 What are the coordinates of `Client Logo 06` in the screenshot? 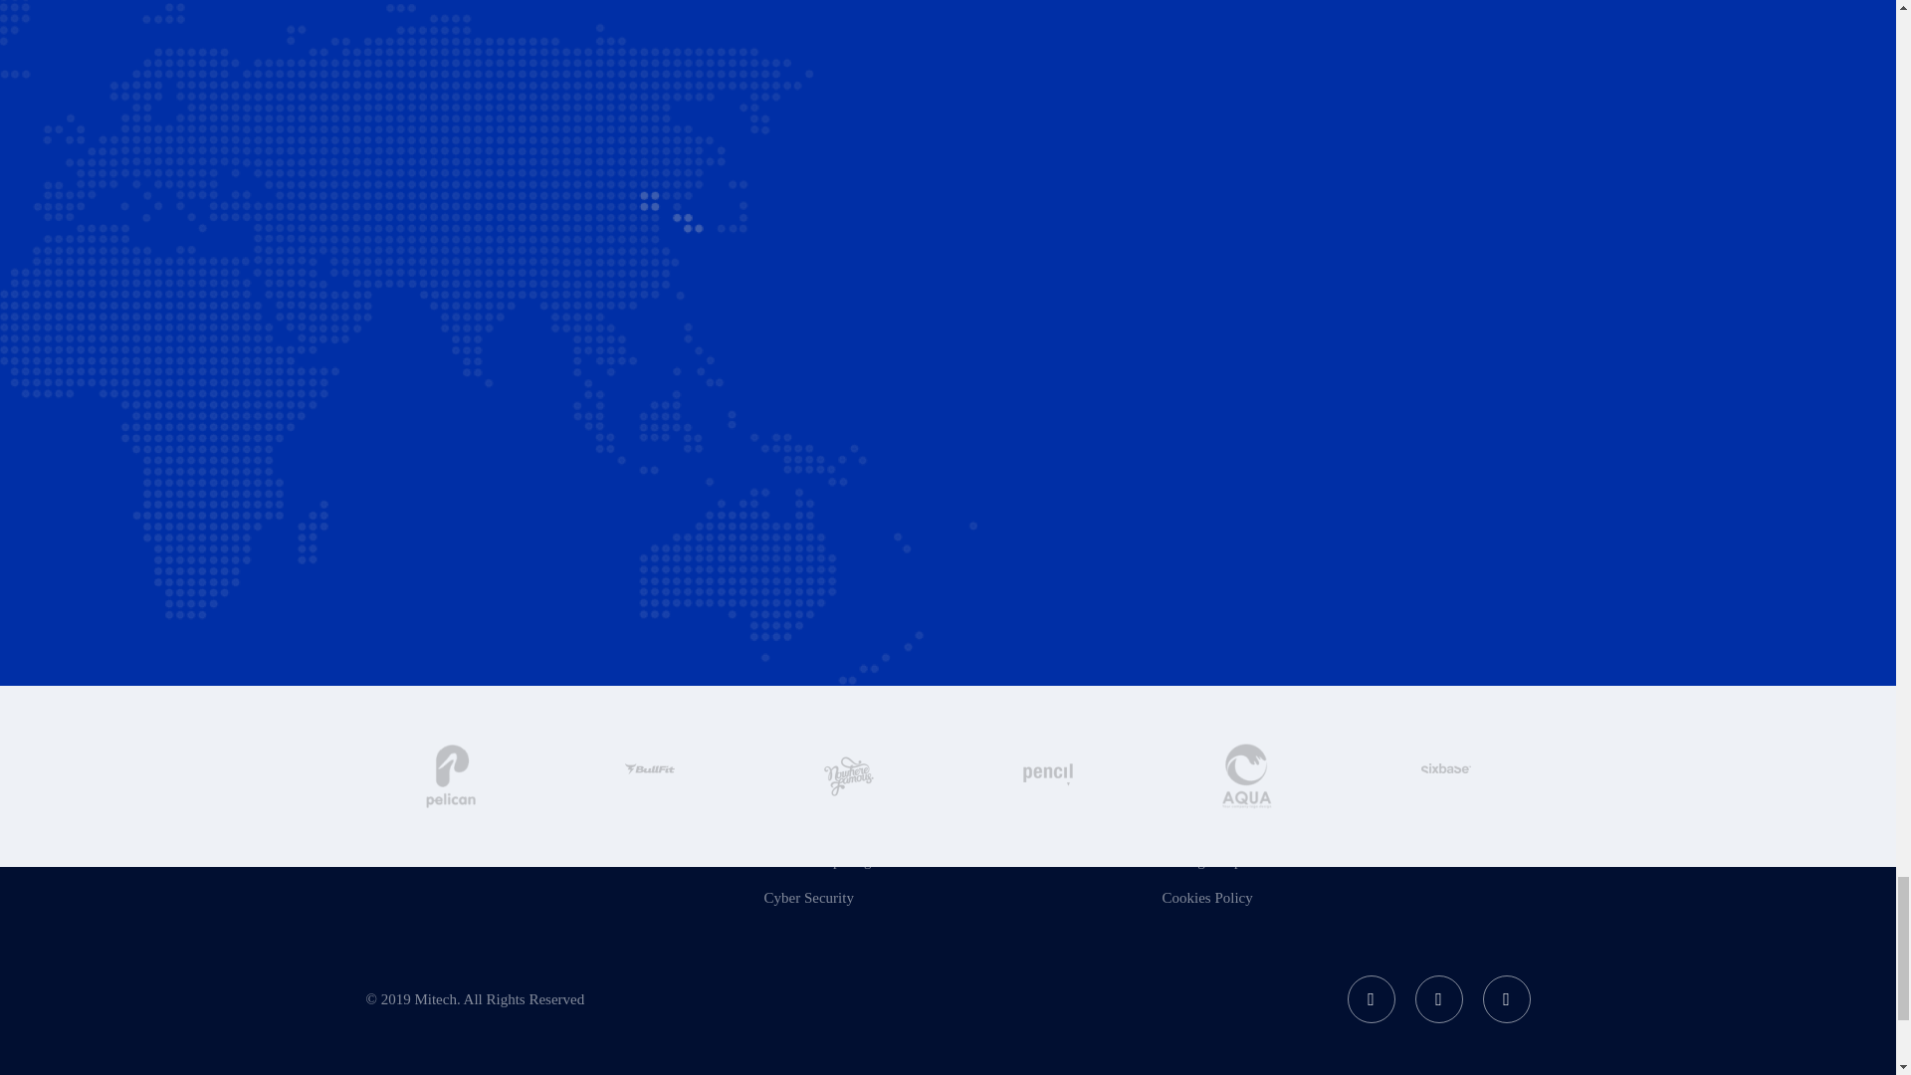 It's located at (649, 775).